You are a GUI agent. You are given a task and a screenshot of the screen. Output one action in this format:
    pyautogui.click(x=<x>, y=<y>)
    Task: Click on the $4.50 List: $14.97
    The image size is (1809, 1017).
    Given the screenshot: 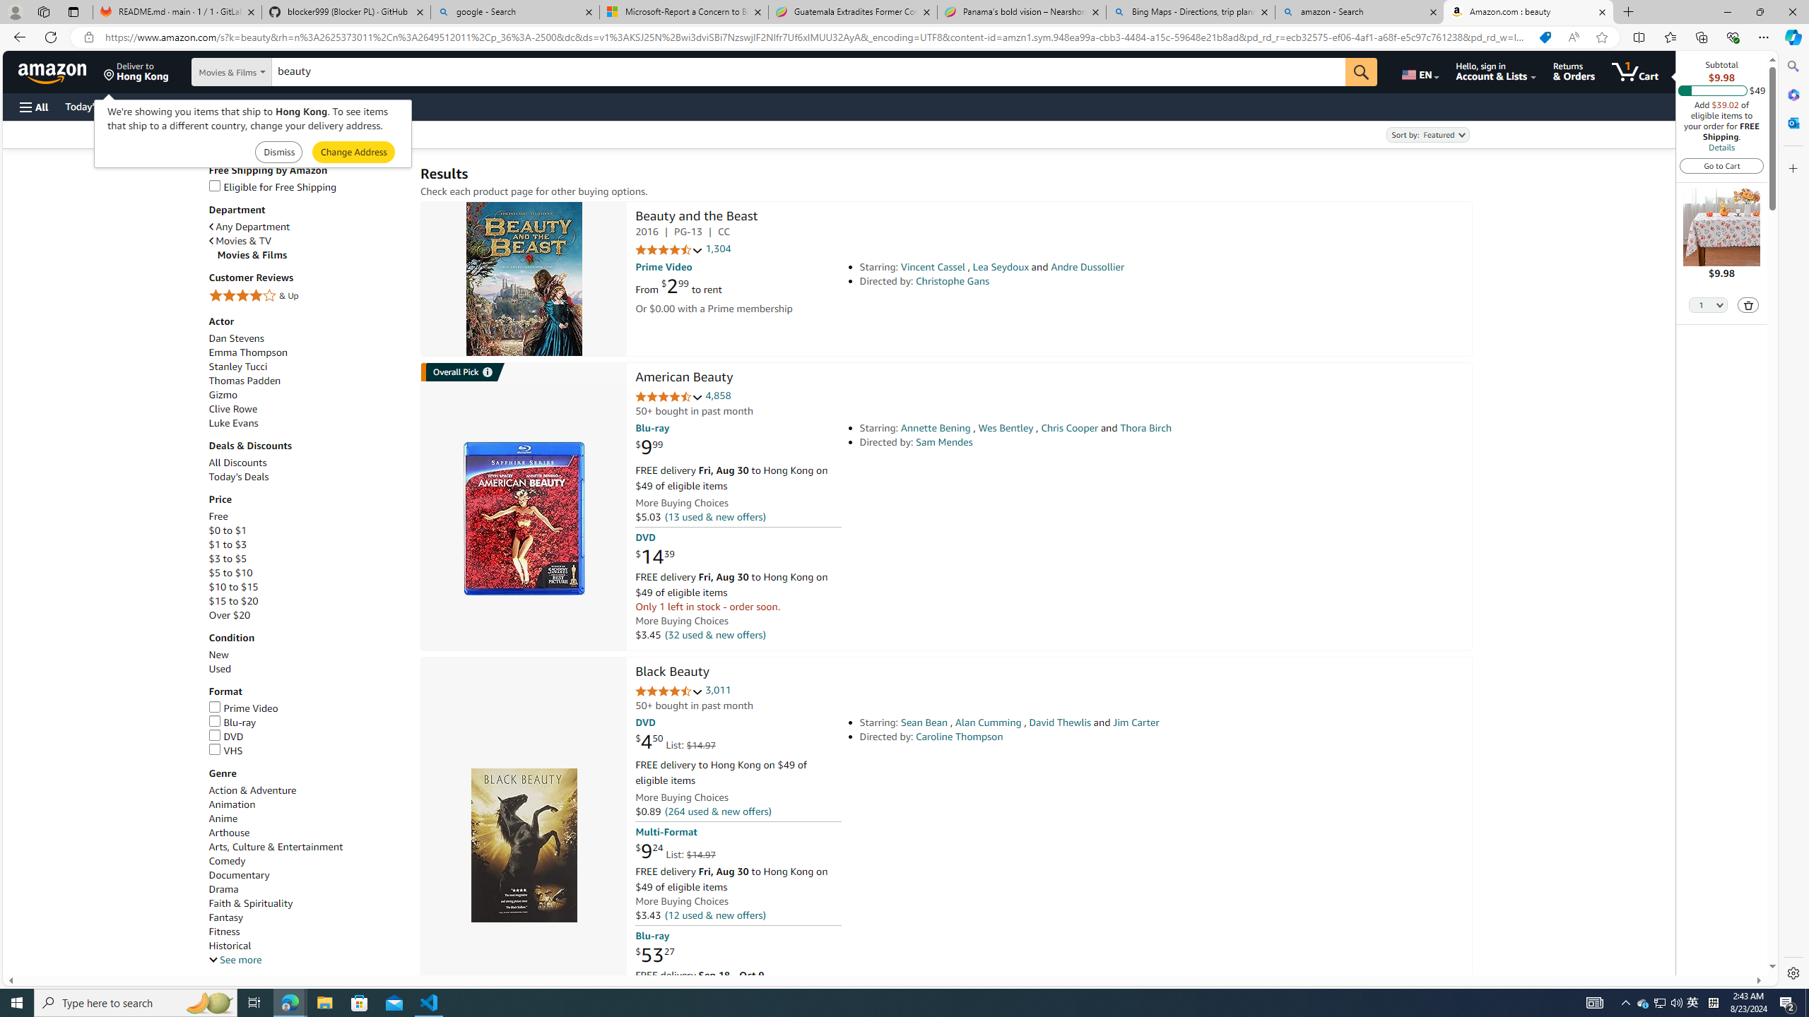 What is the action you would take?
    pyautogui.click(x=676, y=742)
    